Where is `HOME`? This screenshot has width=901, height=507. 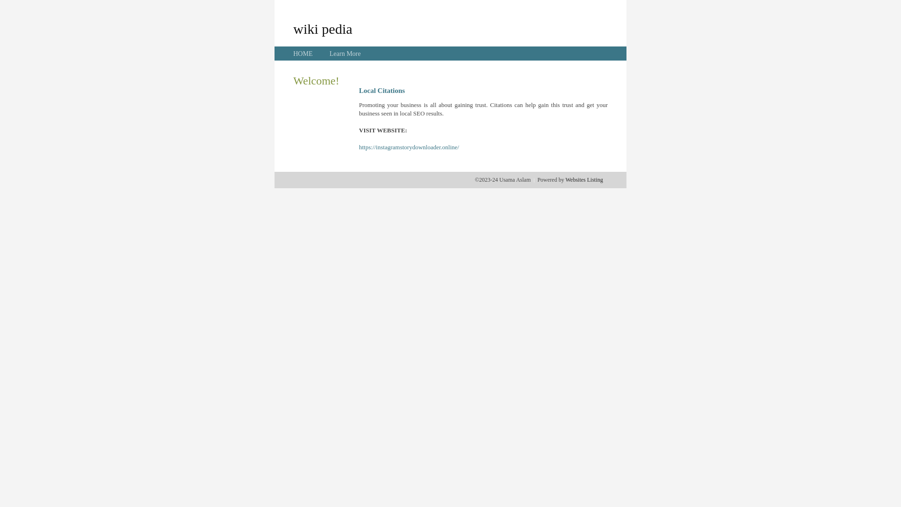 HOME is located at coordinates (303, 54).